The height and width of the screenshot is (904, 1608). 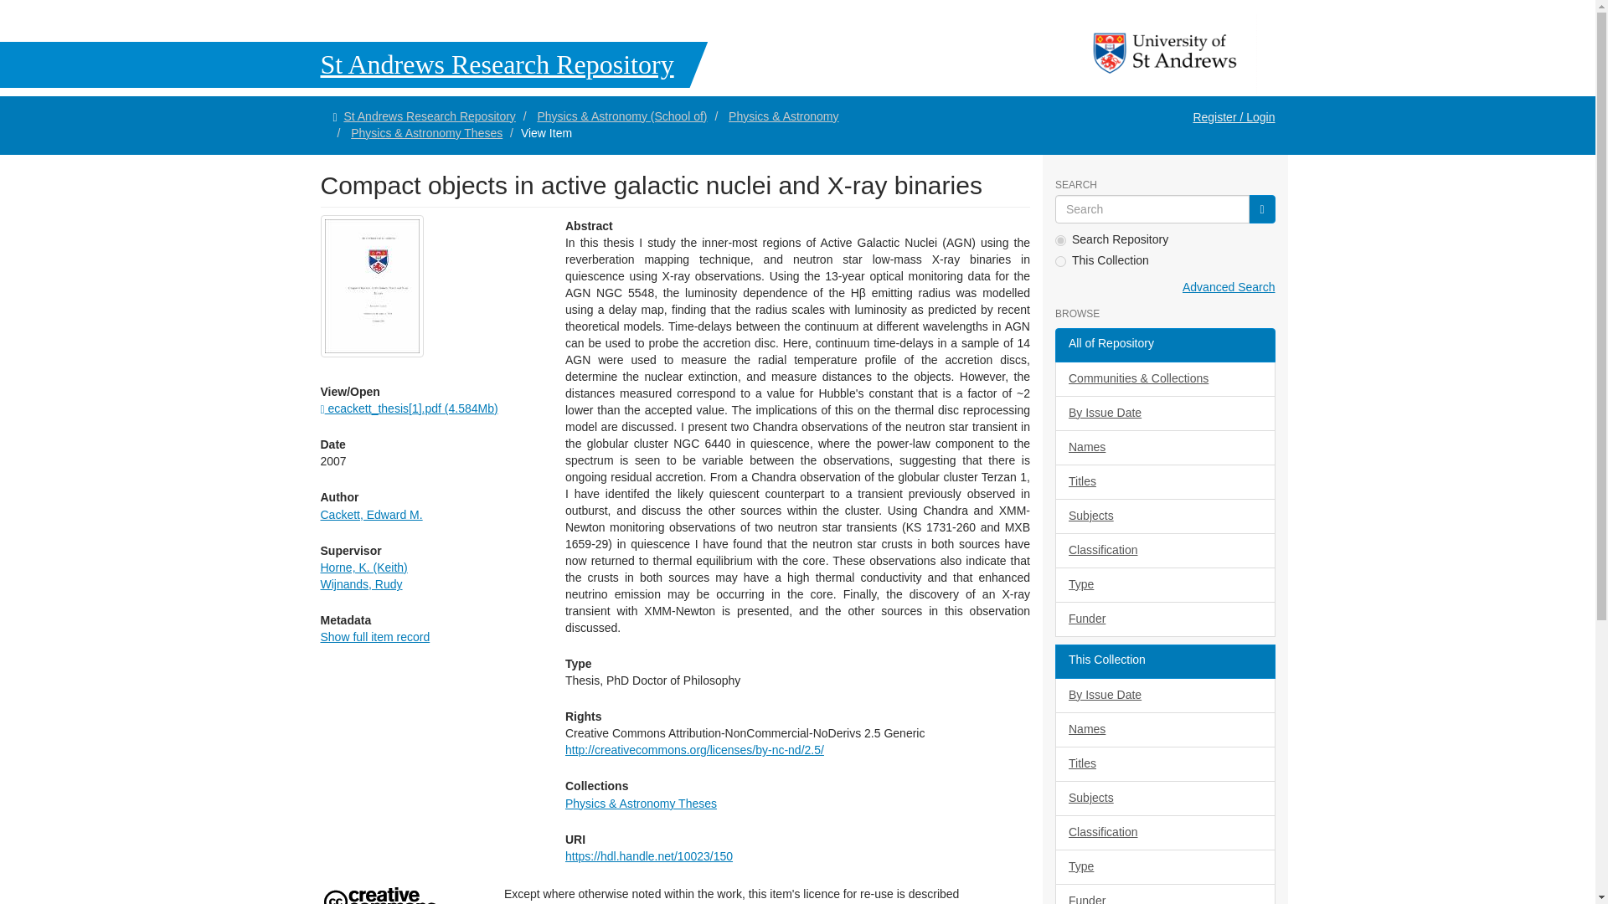 I want to click on Names, so click(x=1164, y=448).